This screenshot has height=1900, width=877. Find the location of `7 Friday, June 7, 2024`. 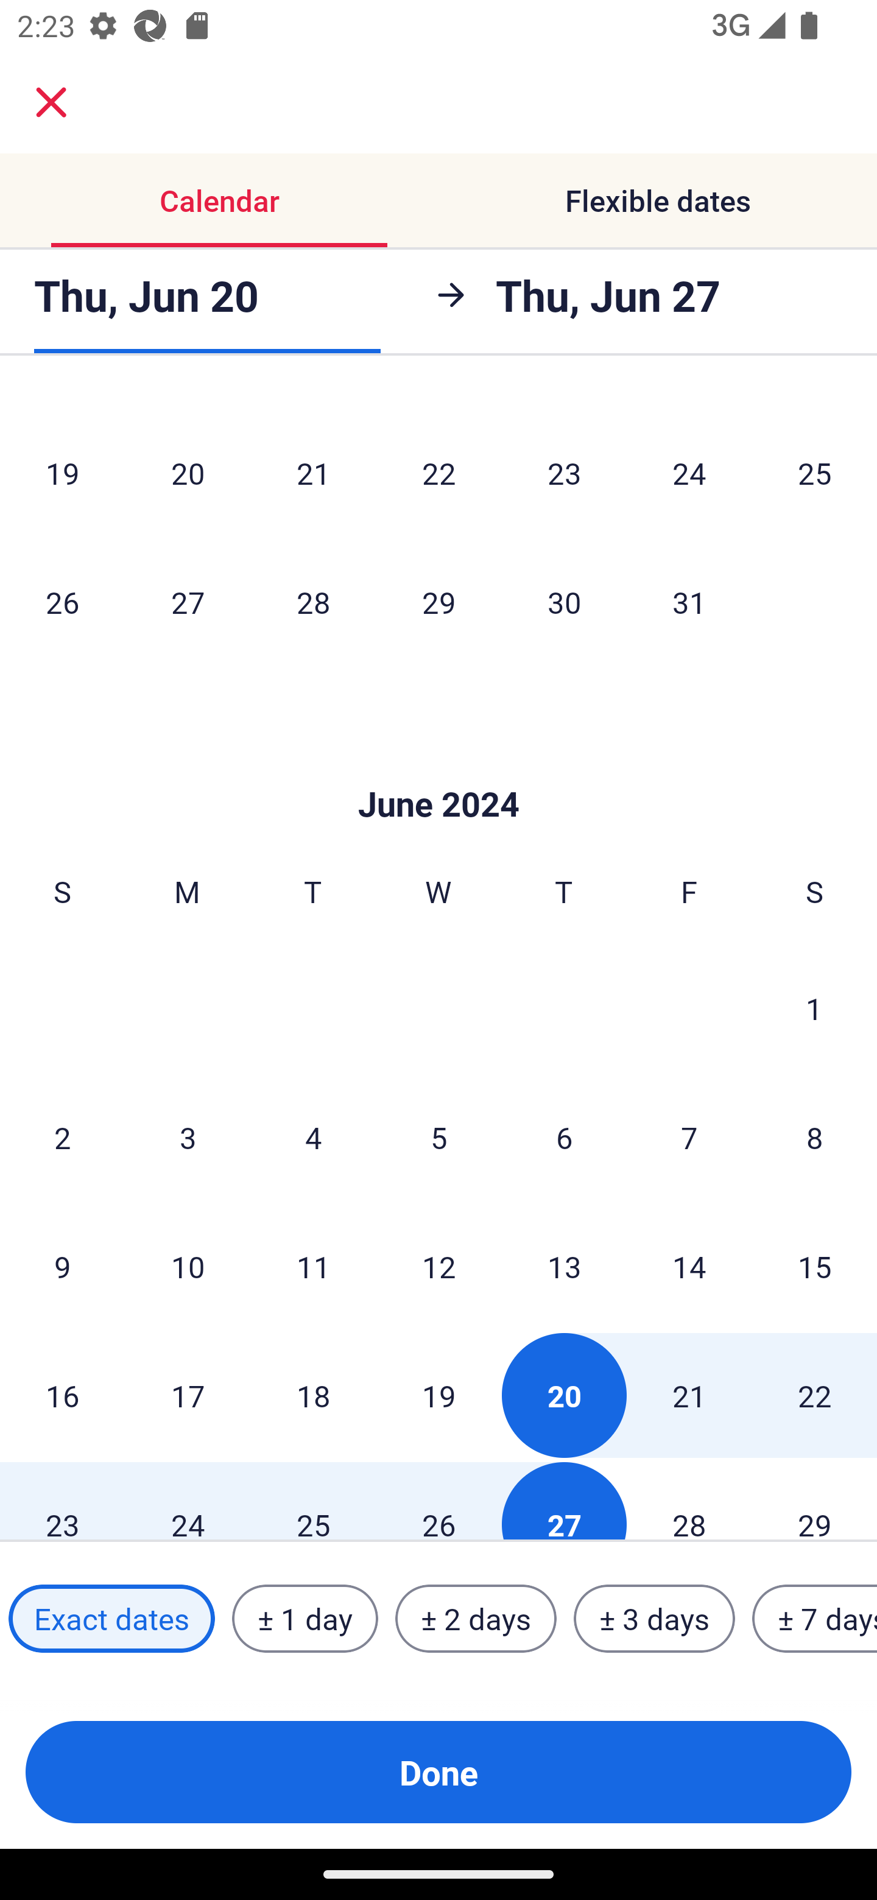

7 Friday, June 7, 2024 is located at coordinates (689, 1136).